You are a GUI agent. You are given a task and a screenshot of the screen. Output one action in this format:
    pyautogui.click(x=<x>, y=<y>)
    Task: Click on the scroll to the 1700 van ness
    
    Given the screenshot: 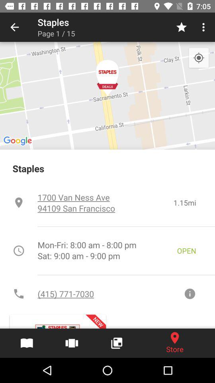 What is the action you would take?
    pyautogui.click(x=105, y=203)
    